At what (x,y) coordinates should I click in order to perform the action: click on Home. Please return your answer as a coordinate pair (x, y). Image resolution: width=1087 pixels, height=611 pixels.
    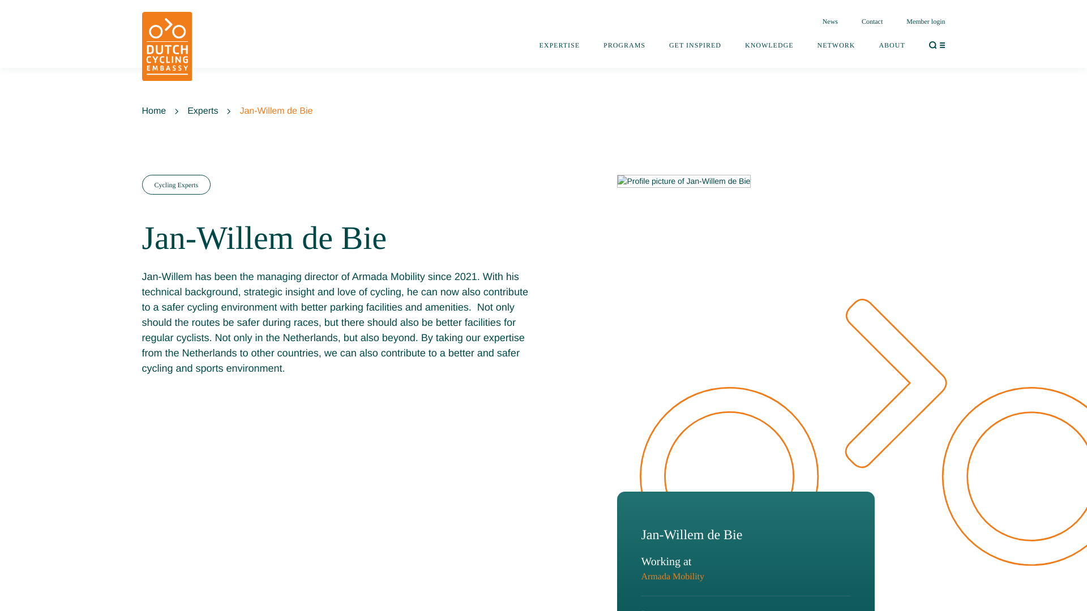
    Looking at the image, I should click on (153, 111).